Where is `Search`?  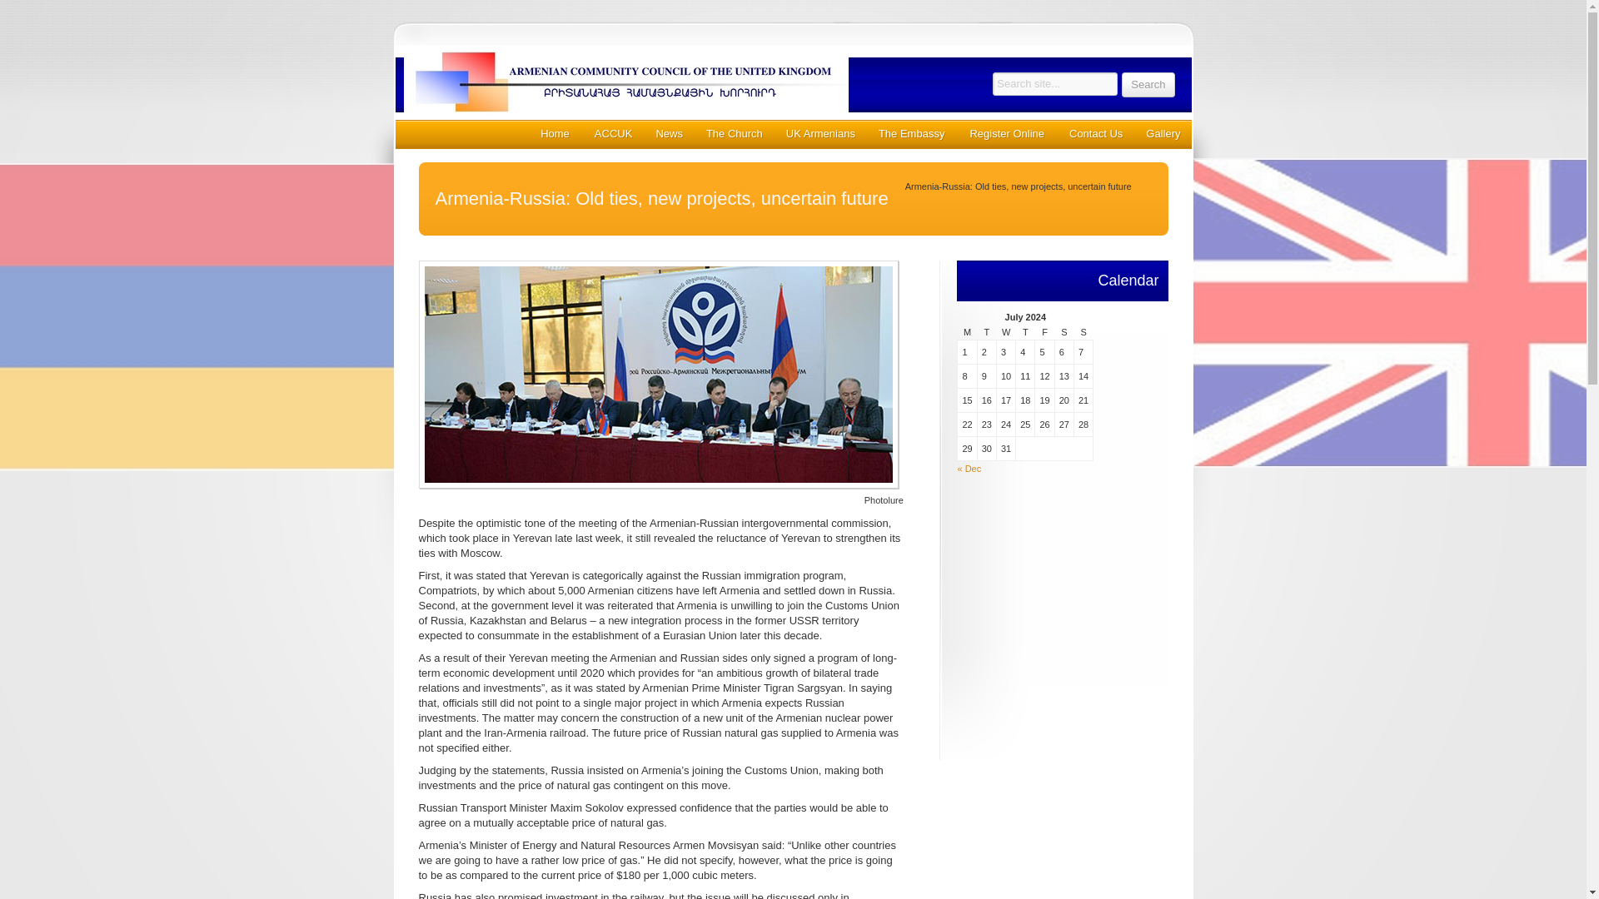 Search is located at coordinates (1148, 85).